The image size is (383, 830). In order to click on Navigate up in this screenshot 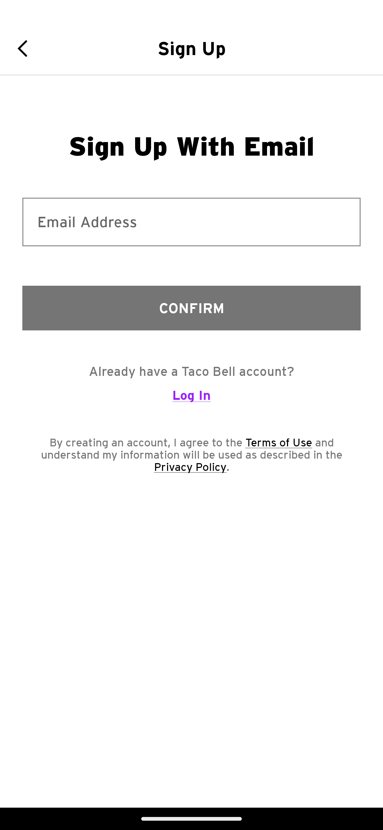, I will do `click(26, 48)`.